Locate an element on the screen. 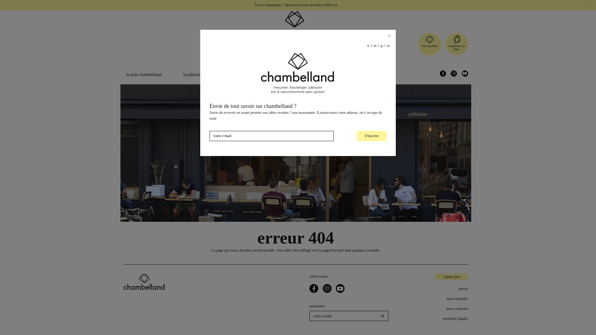 The height and width of the screenshot is (335, 596). nous rejoindre is located at coordinates (439, 298).